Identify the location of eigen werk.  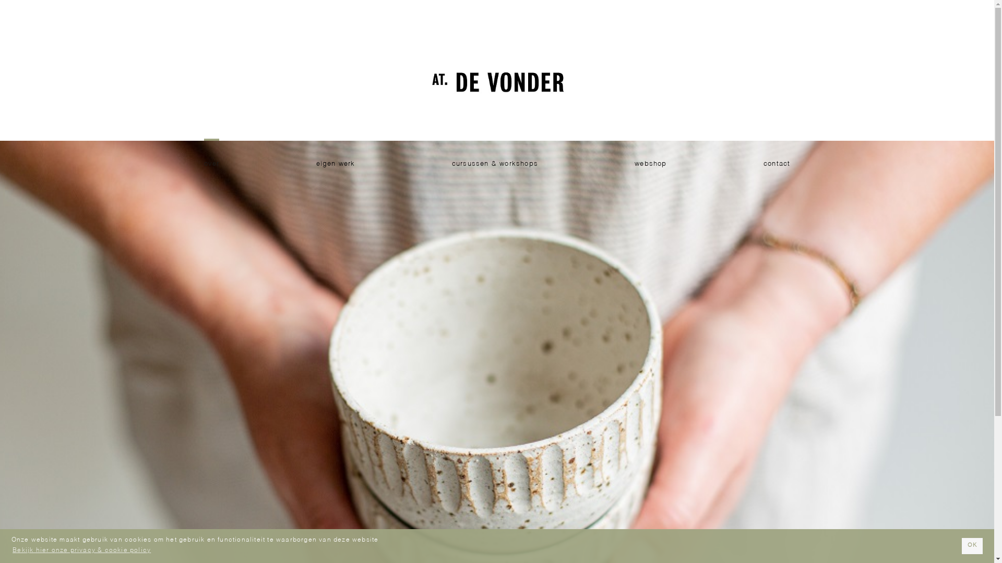
(336, 164).